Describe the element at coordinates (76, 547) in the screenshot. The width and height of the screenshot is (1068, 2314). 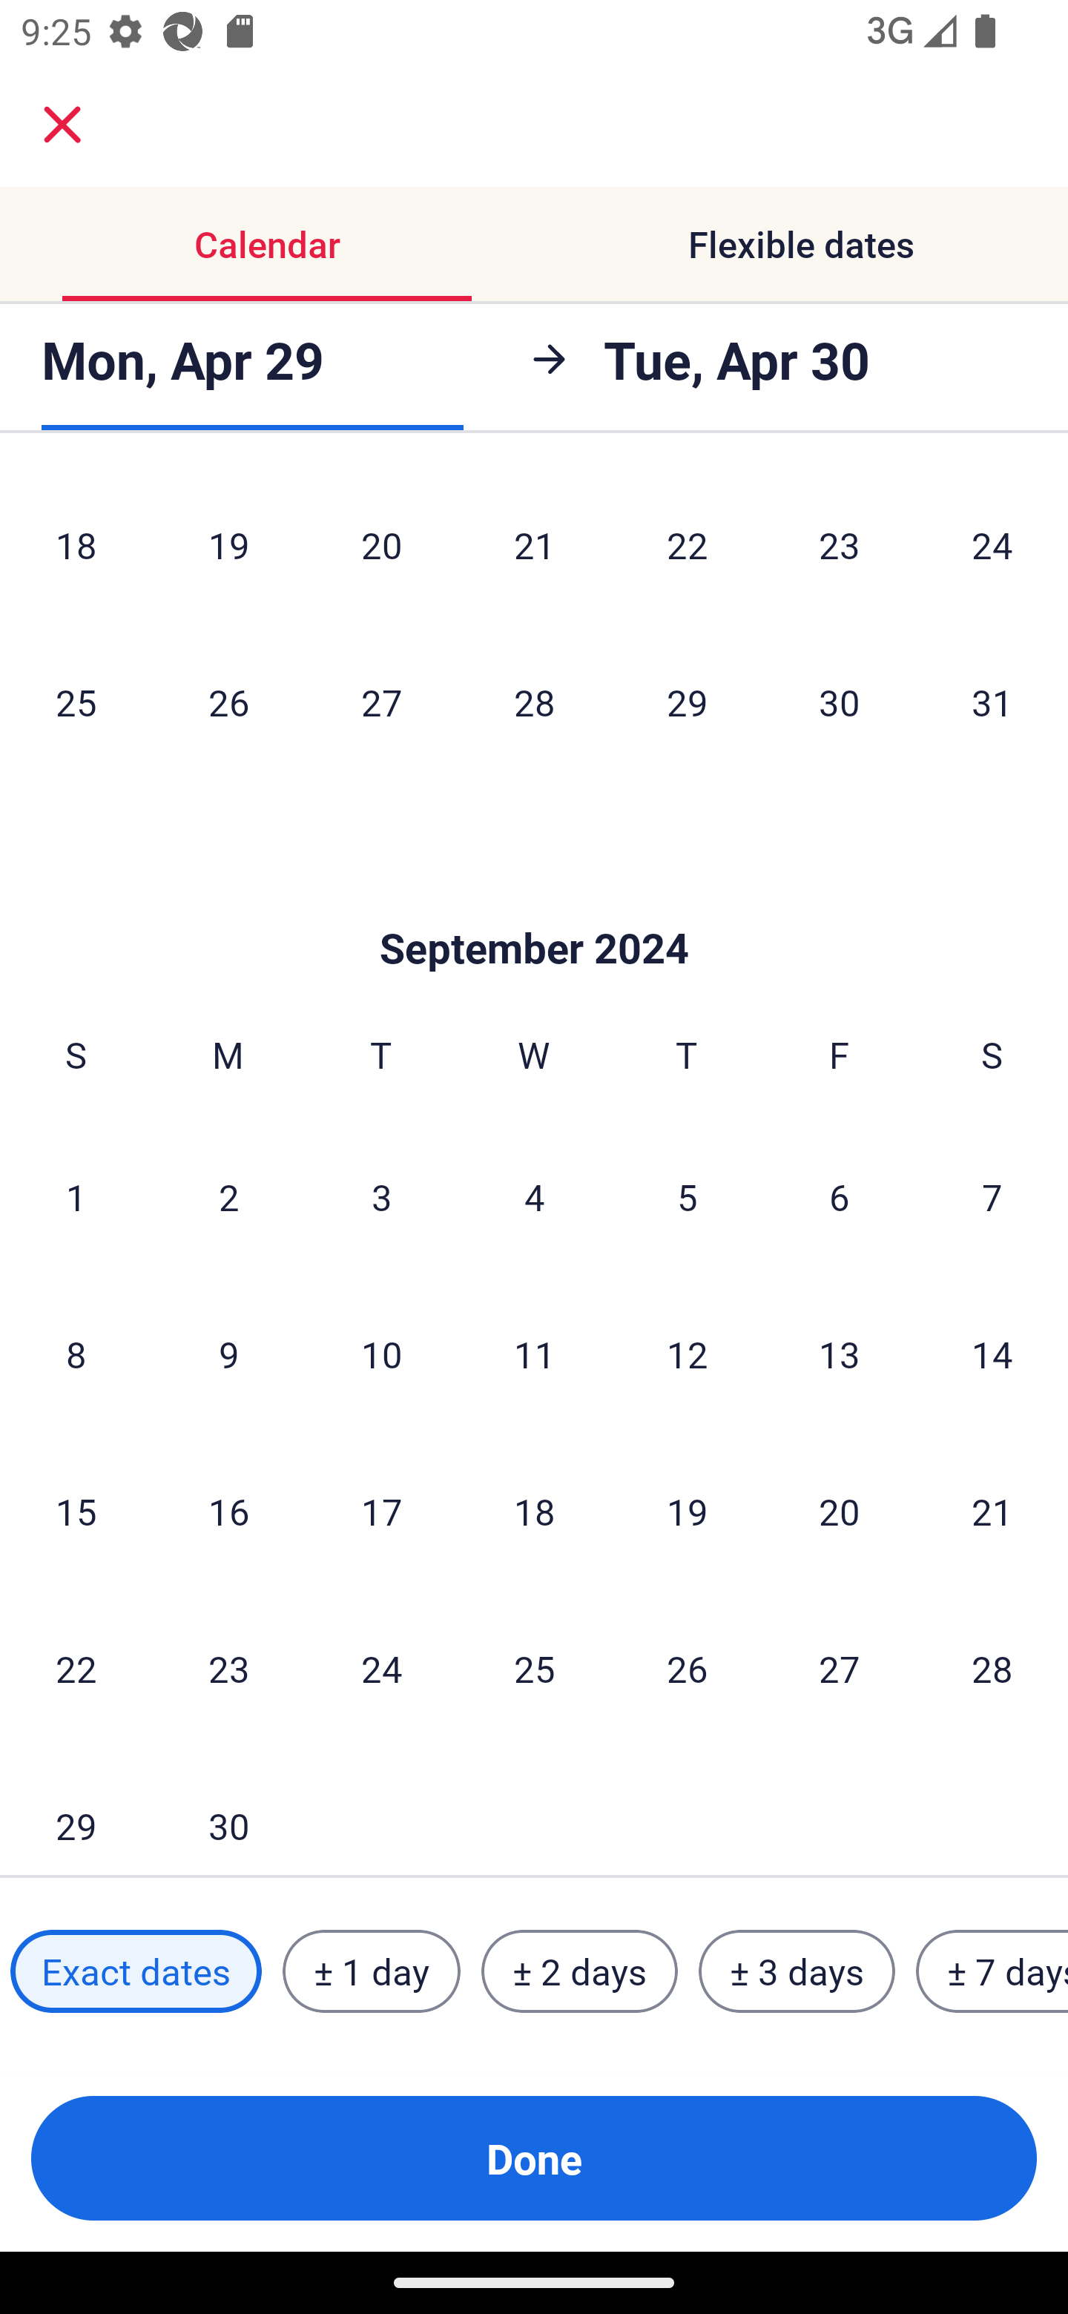
I see `18 Sunday, August 18, 2024` at that location.